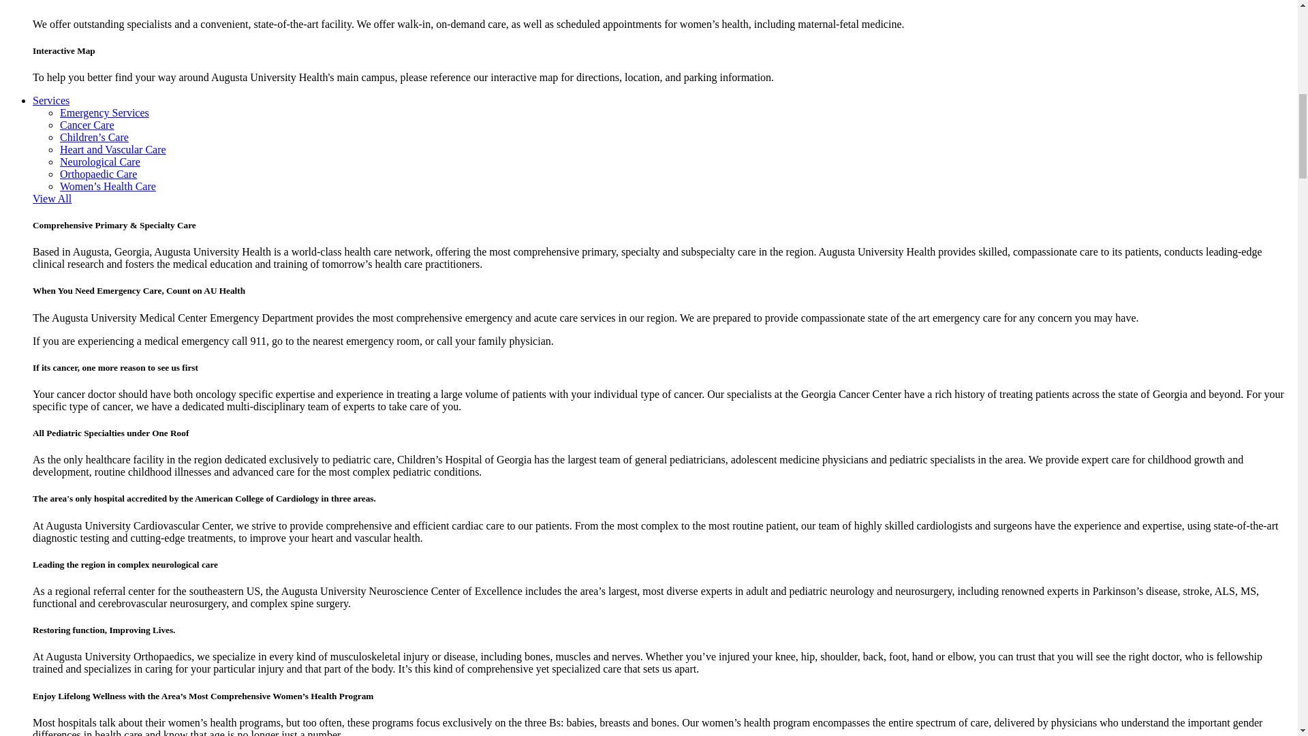 The width and height of the screenshot is (1308, 736). I want to click on Orthopaedic Care, so click(98, 174).